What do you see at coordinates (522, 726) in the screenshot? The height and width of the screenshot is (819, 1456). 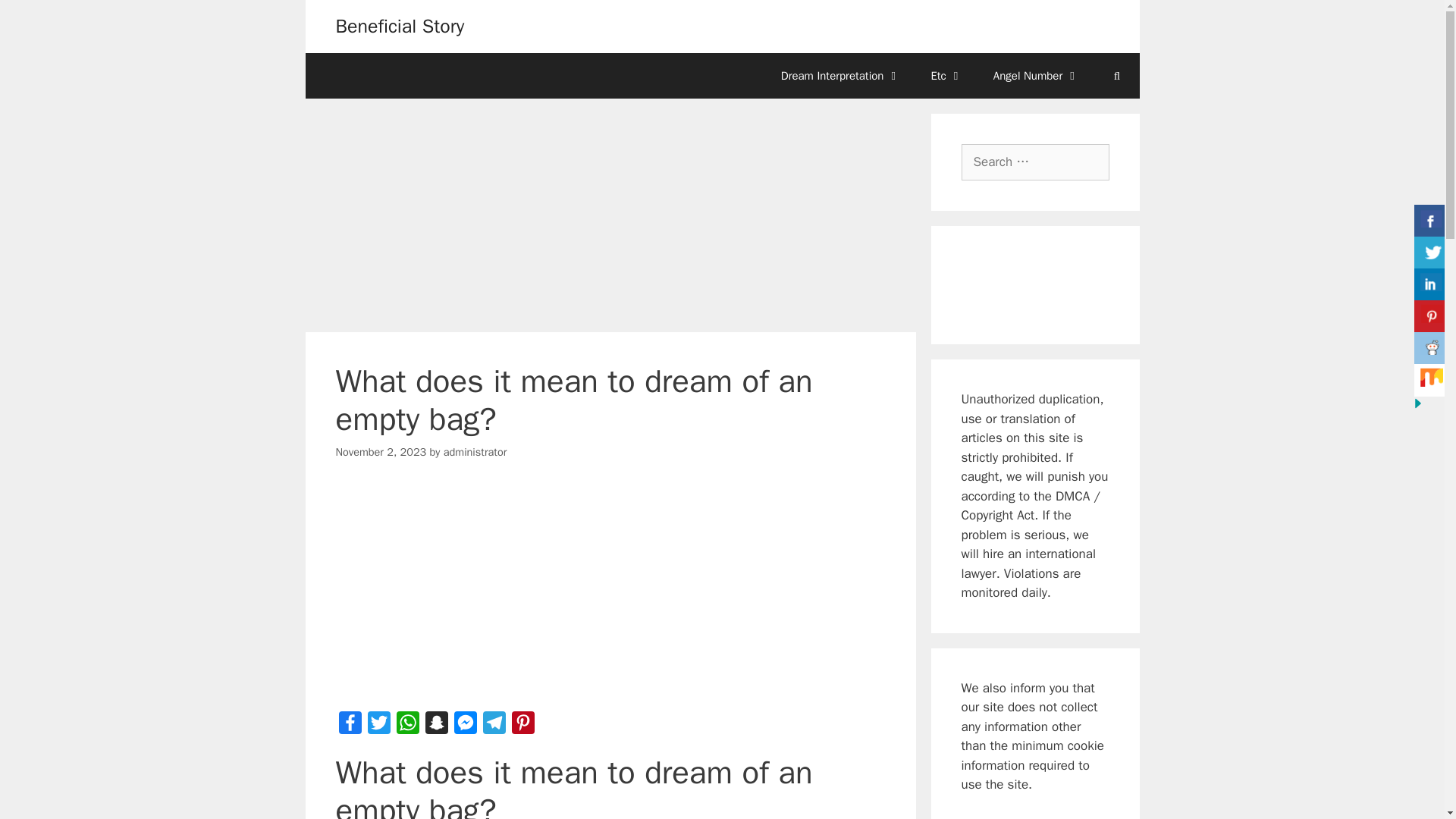 I see `Pinterest` at bounding box center [522, 726].